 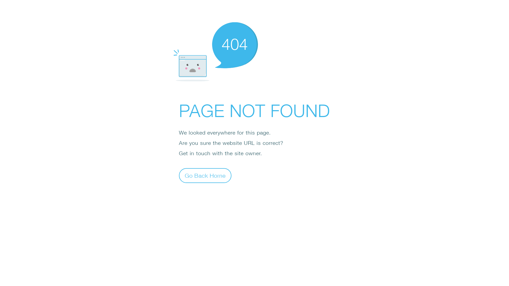 What do you see at coordinates (205, 175) in the screenshot?
I see `Go Back Home` at bounding box center [205, 175].